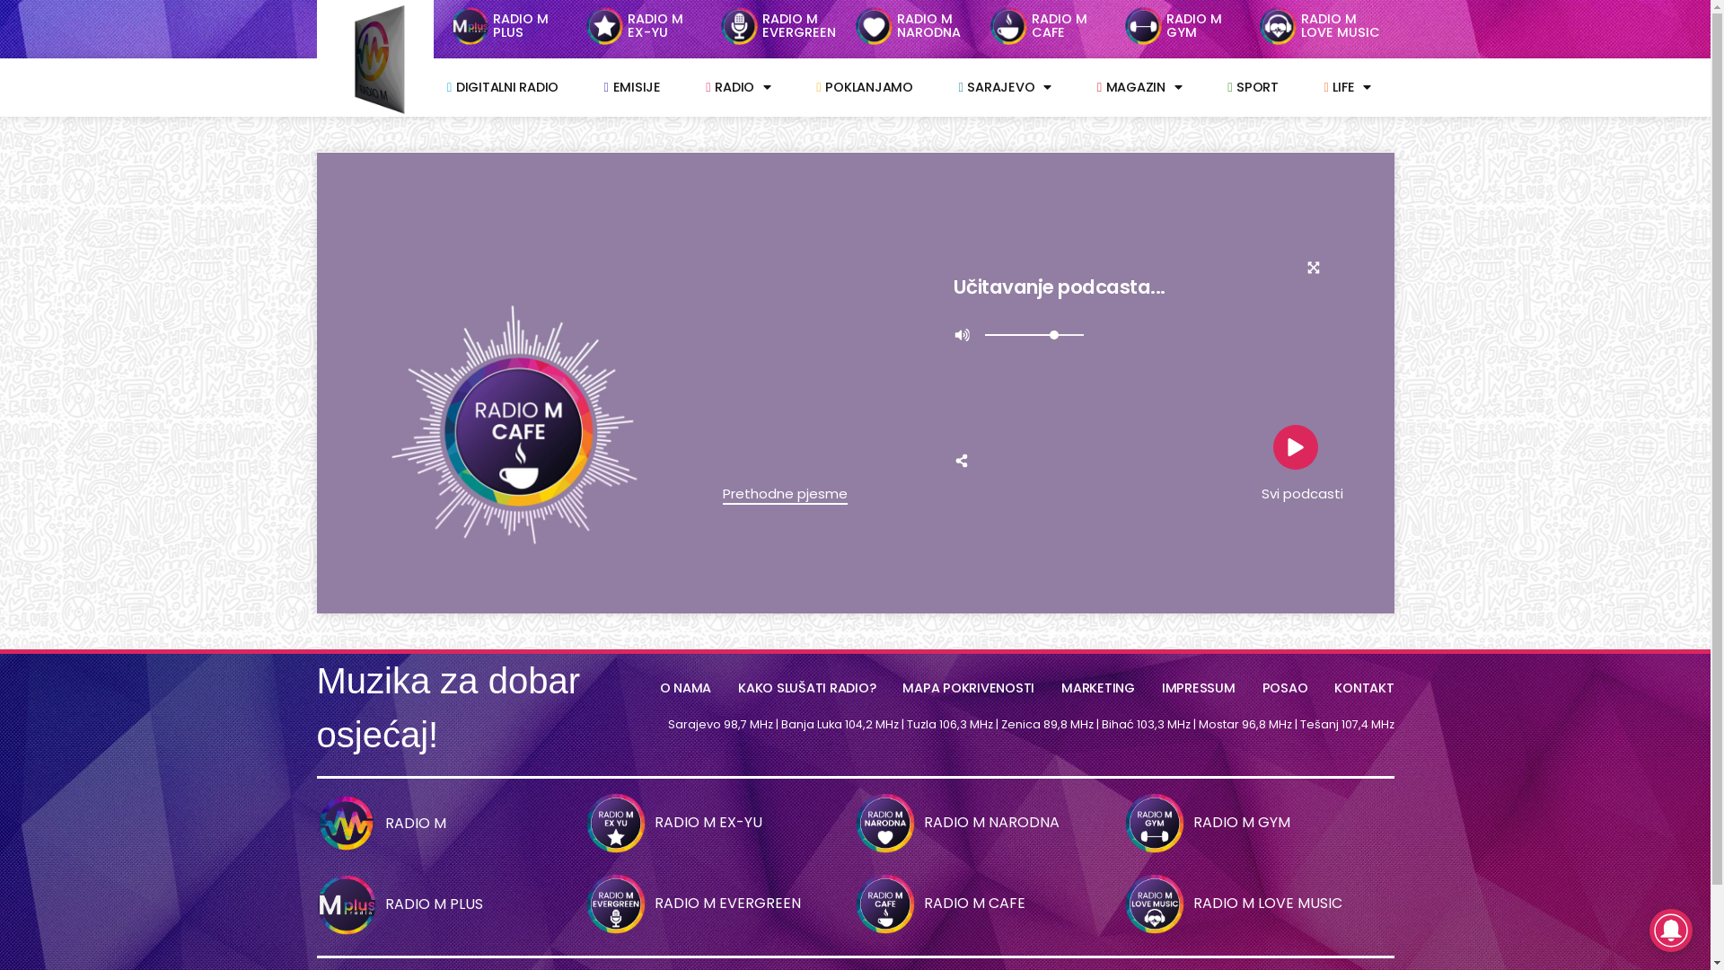 Image resolution: width=1724 pixels, height=970 pixels. Describe the element at coordinates (1286, 688) in the screenshot. I see `POSAO` at that location.